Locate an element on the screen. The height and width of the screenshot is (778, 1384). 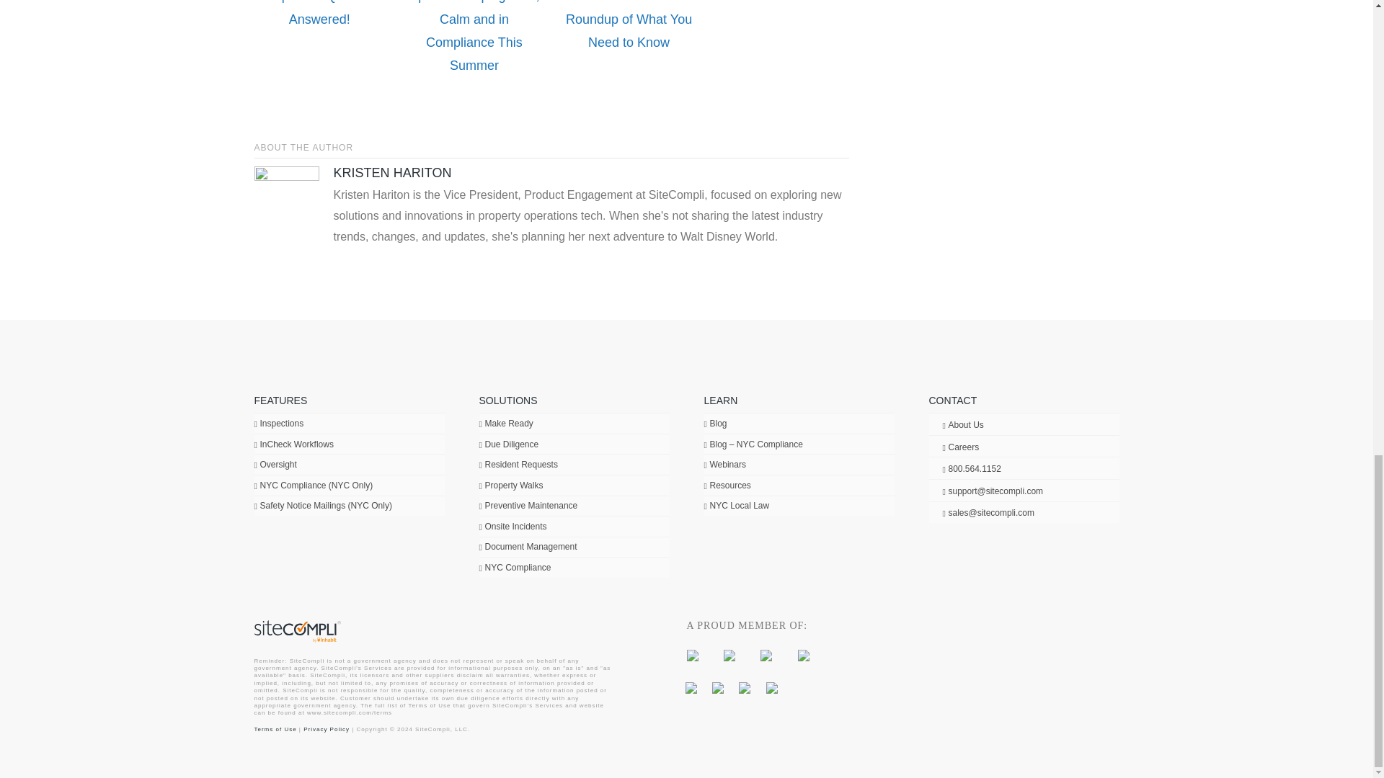
Opens in a new window is located at coordinates (772, 687).